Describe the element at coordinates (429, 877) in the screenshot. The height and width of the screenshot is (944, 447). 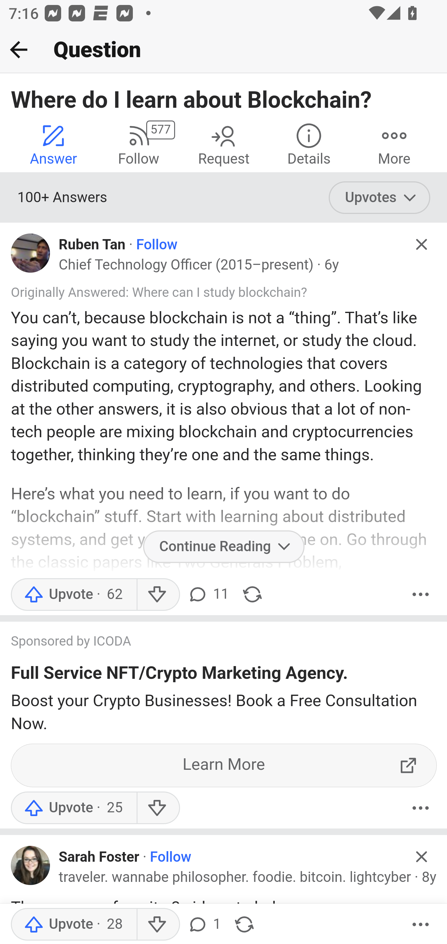
I see `8y 8 y` at that location.